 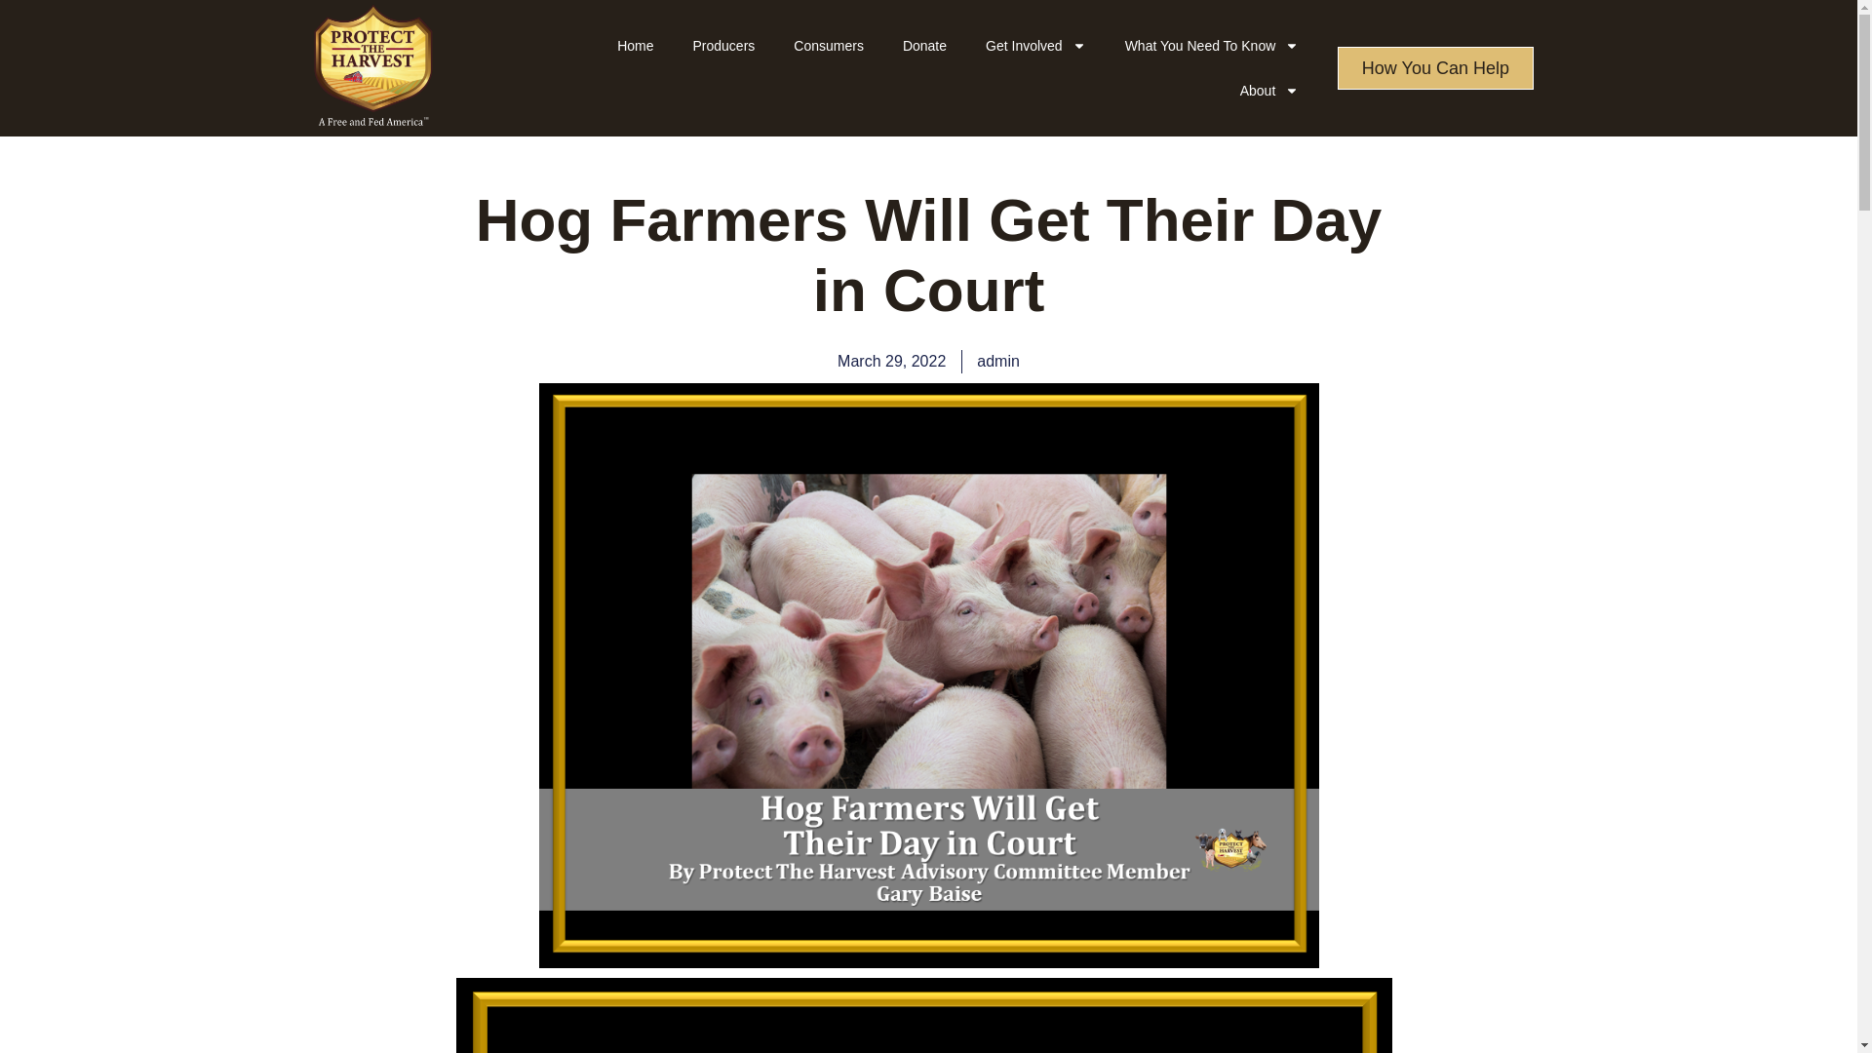 What do you see at coordinates (924, 45) in the screenshot?
I see `Donate` at bounding box center [924, 45].